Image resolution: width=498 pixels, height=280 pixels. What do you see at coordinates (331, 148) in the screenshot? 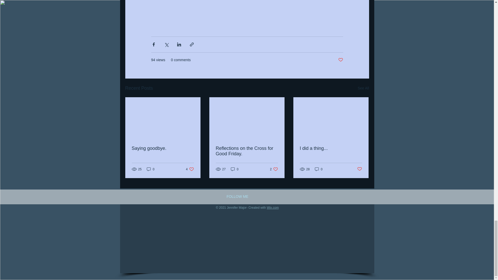
I see `See All` at bounding box center [331, 148].